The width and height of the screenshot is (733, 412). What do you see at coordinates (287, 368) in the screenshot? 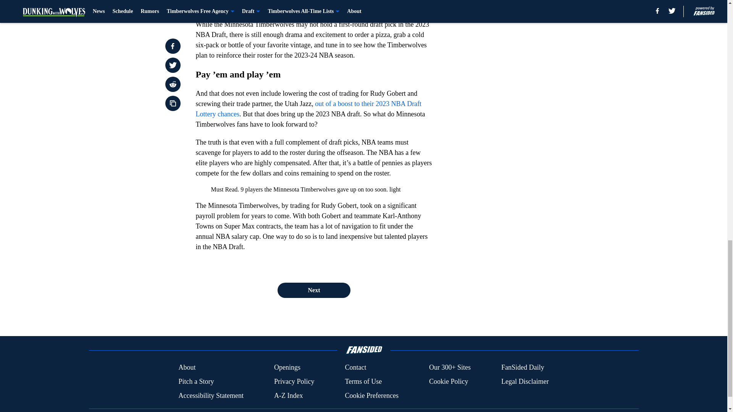
I see `Openings` at bounding box center [287, 368].